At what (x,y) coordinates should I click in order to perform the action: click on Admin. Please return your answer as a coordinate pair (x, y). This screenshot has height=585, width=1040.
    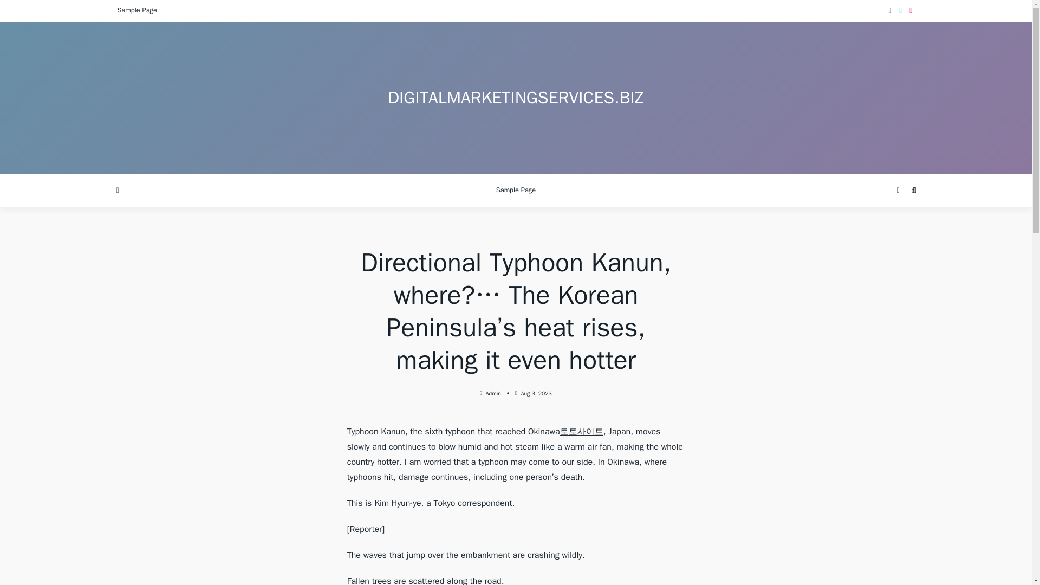
    Looking at the image, I should click on (493, 393).